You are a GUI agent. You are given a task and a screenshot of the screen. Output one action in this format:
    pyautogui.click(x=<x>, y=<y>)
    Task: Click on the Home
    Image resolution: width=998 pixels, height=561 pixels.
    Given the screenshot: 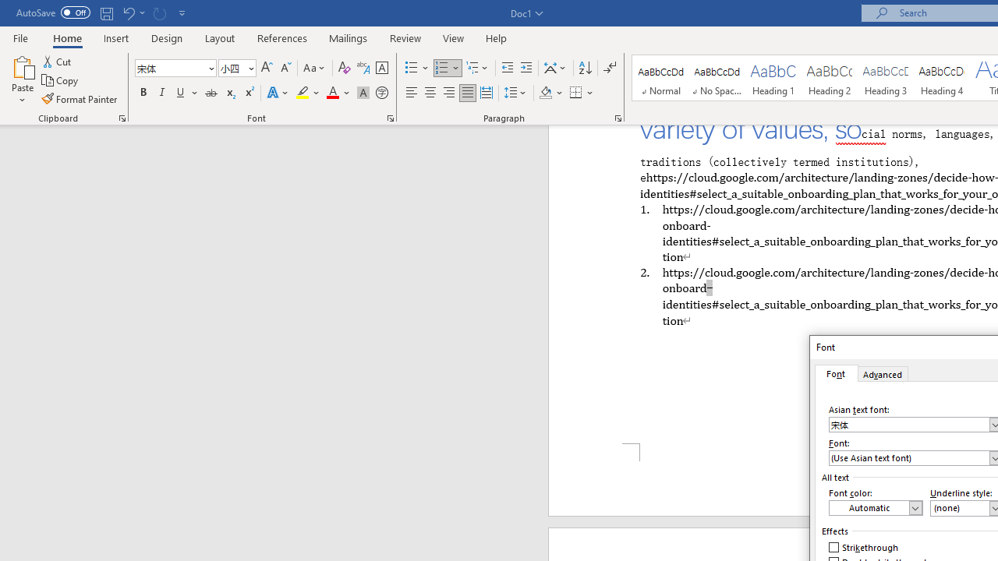 What is the action you would take?
    pyautogui.click(x=67, y=37)
    